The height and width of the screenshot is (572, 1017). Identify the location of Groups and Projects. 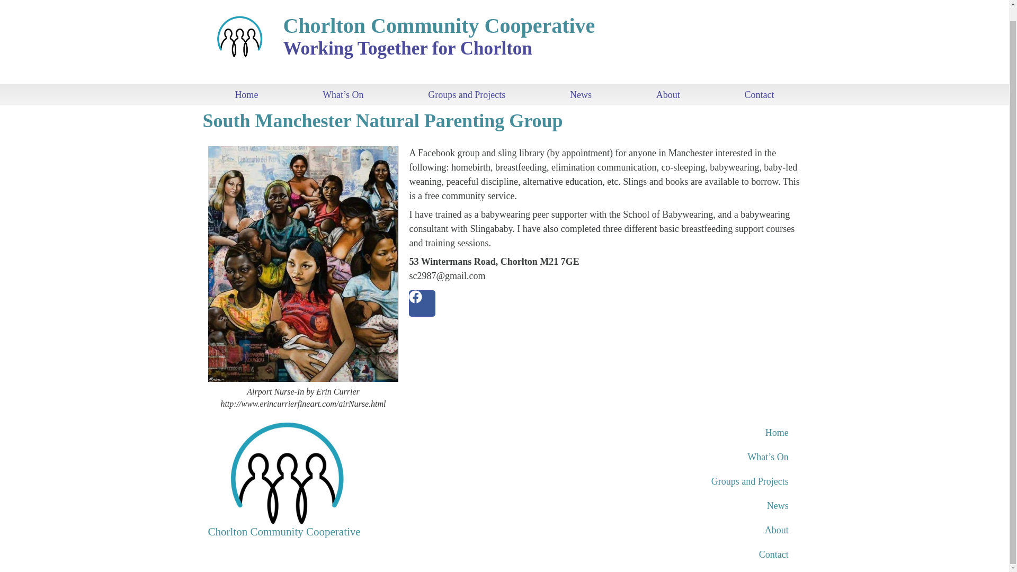
(703, 481).